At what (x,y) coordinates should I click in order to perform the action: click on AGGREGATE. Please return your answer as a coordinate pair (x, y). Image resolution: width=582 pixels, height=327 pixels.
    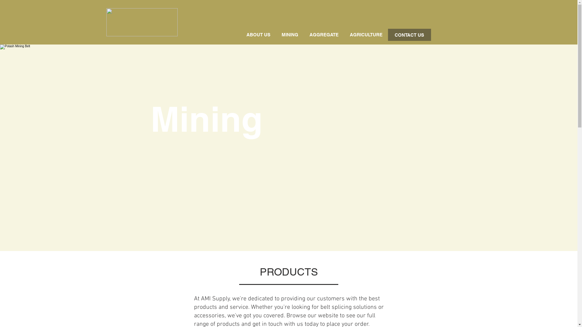
    Looking at the image, I should click on (324, 35).